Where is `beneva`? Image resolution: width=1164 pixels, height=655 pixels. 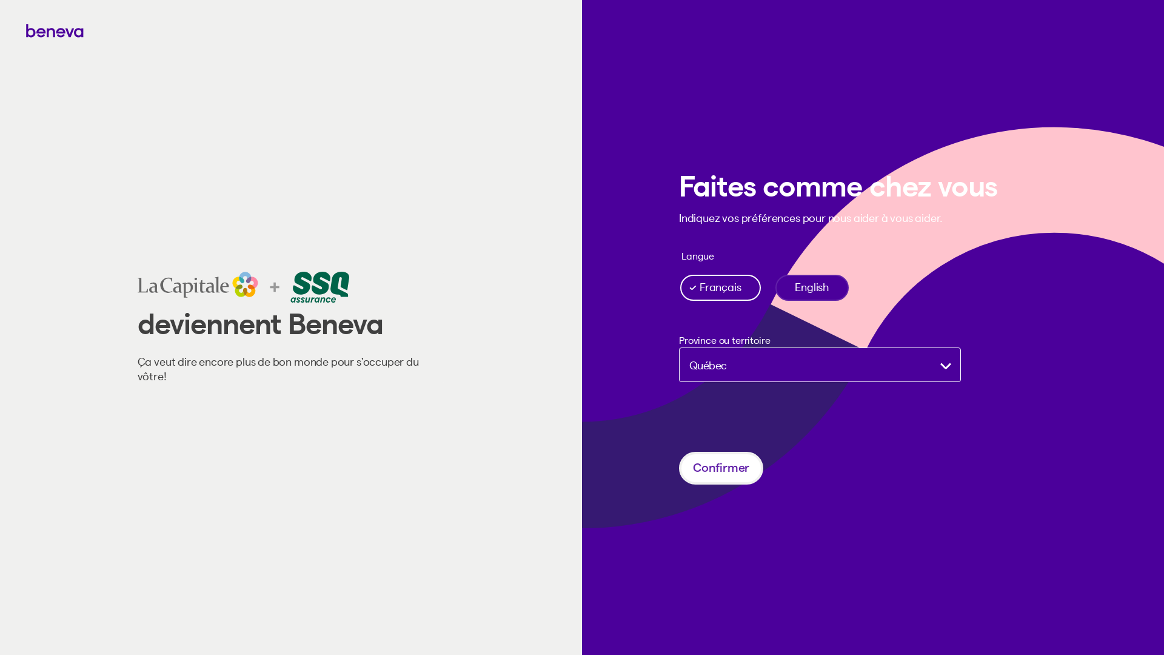
beneva is located at coordinates (582, 32).